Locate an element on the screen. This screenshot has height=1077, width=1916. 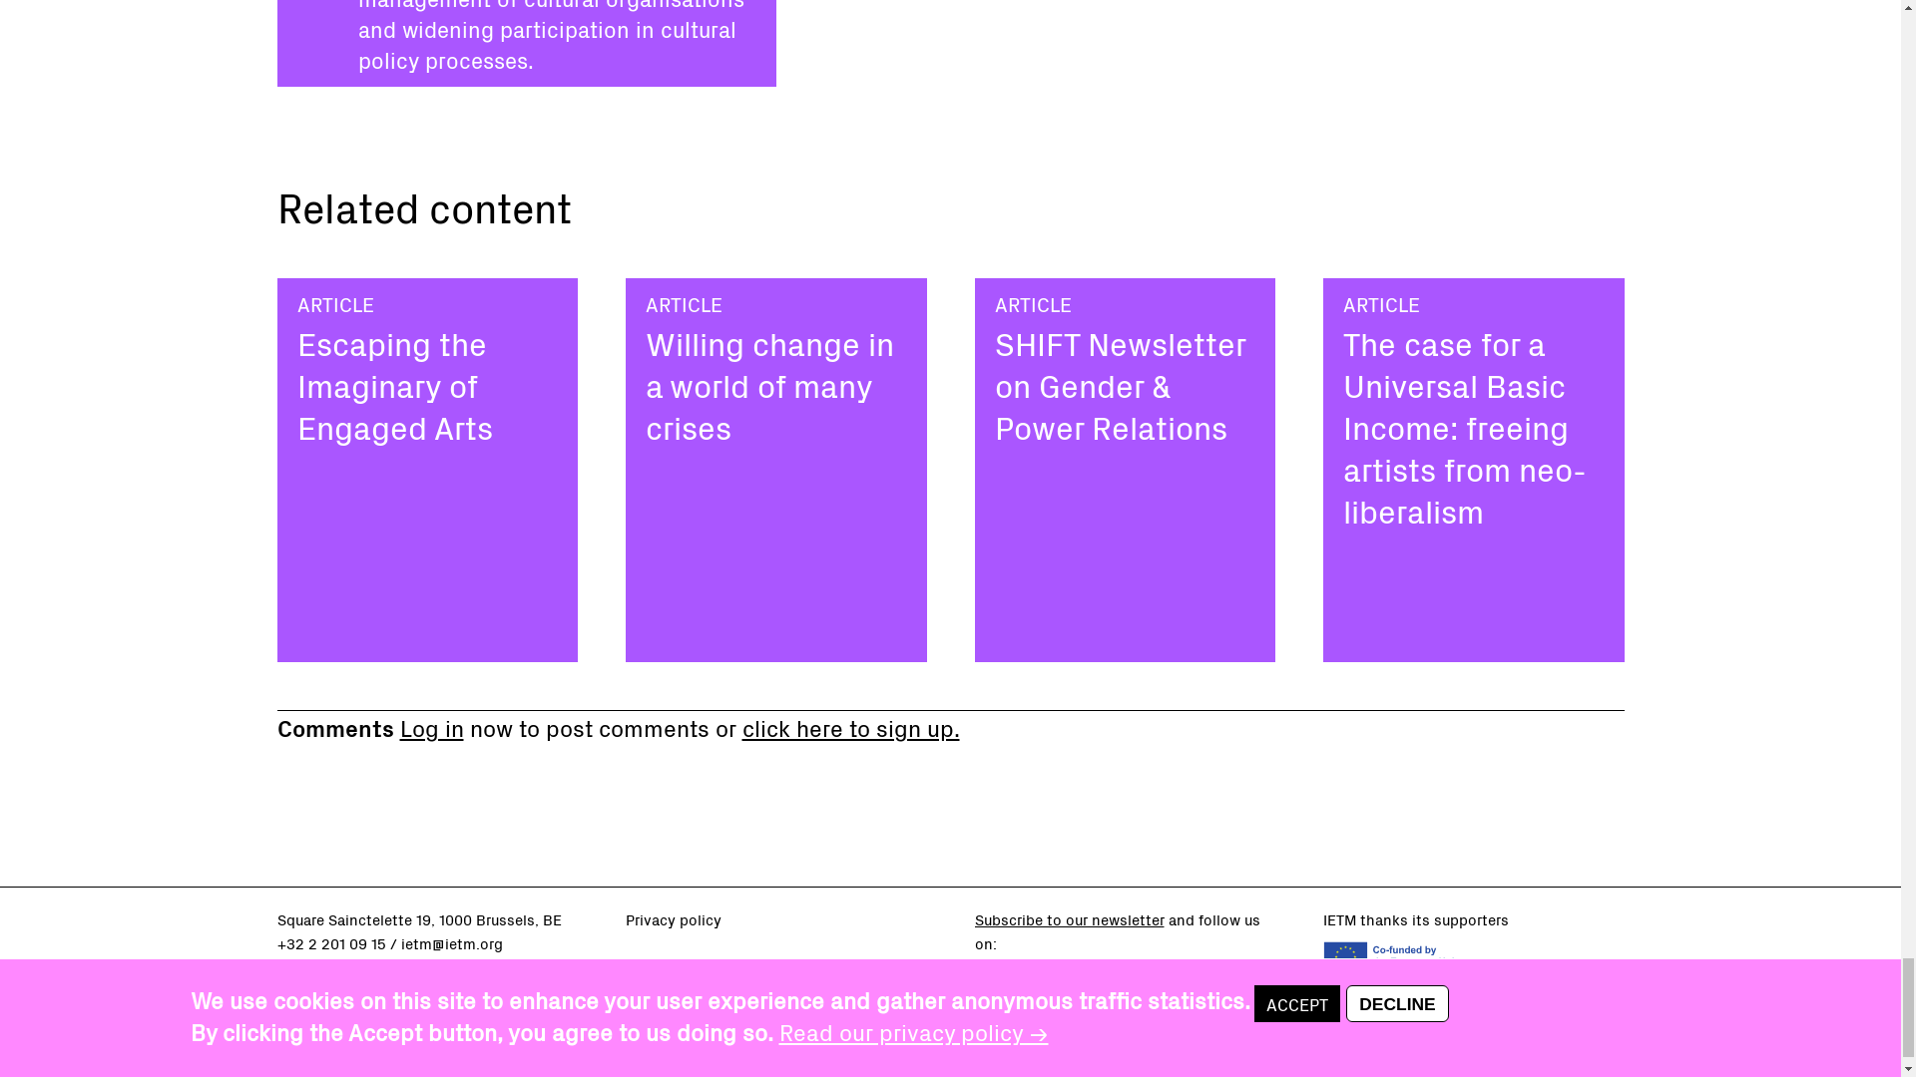
Escaping the Imaginary of Engaged Arts is located at coordinates (394, 384).